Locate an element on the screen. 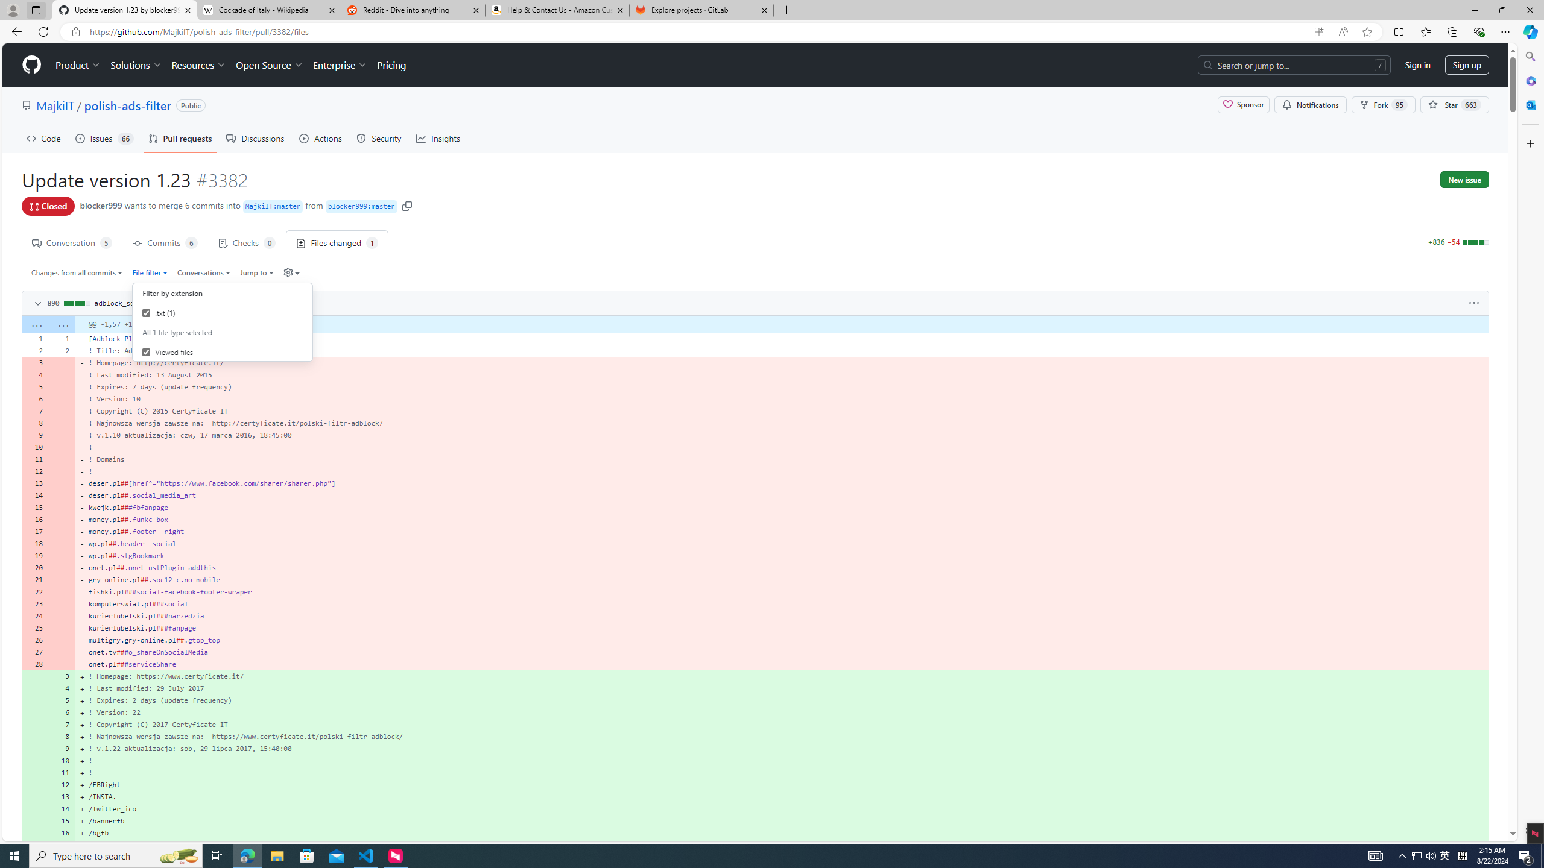 The image size is (1544, 868). - ! v.1.10 aktualizacja: czw, 17 marca 2016, 18:45:00  is located at coordinates (782, 435).